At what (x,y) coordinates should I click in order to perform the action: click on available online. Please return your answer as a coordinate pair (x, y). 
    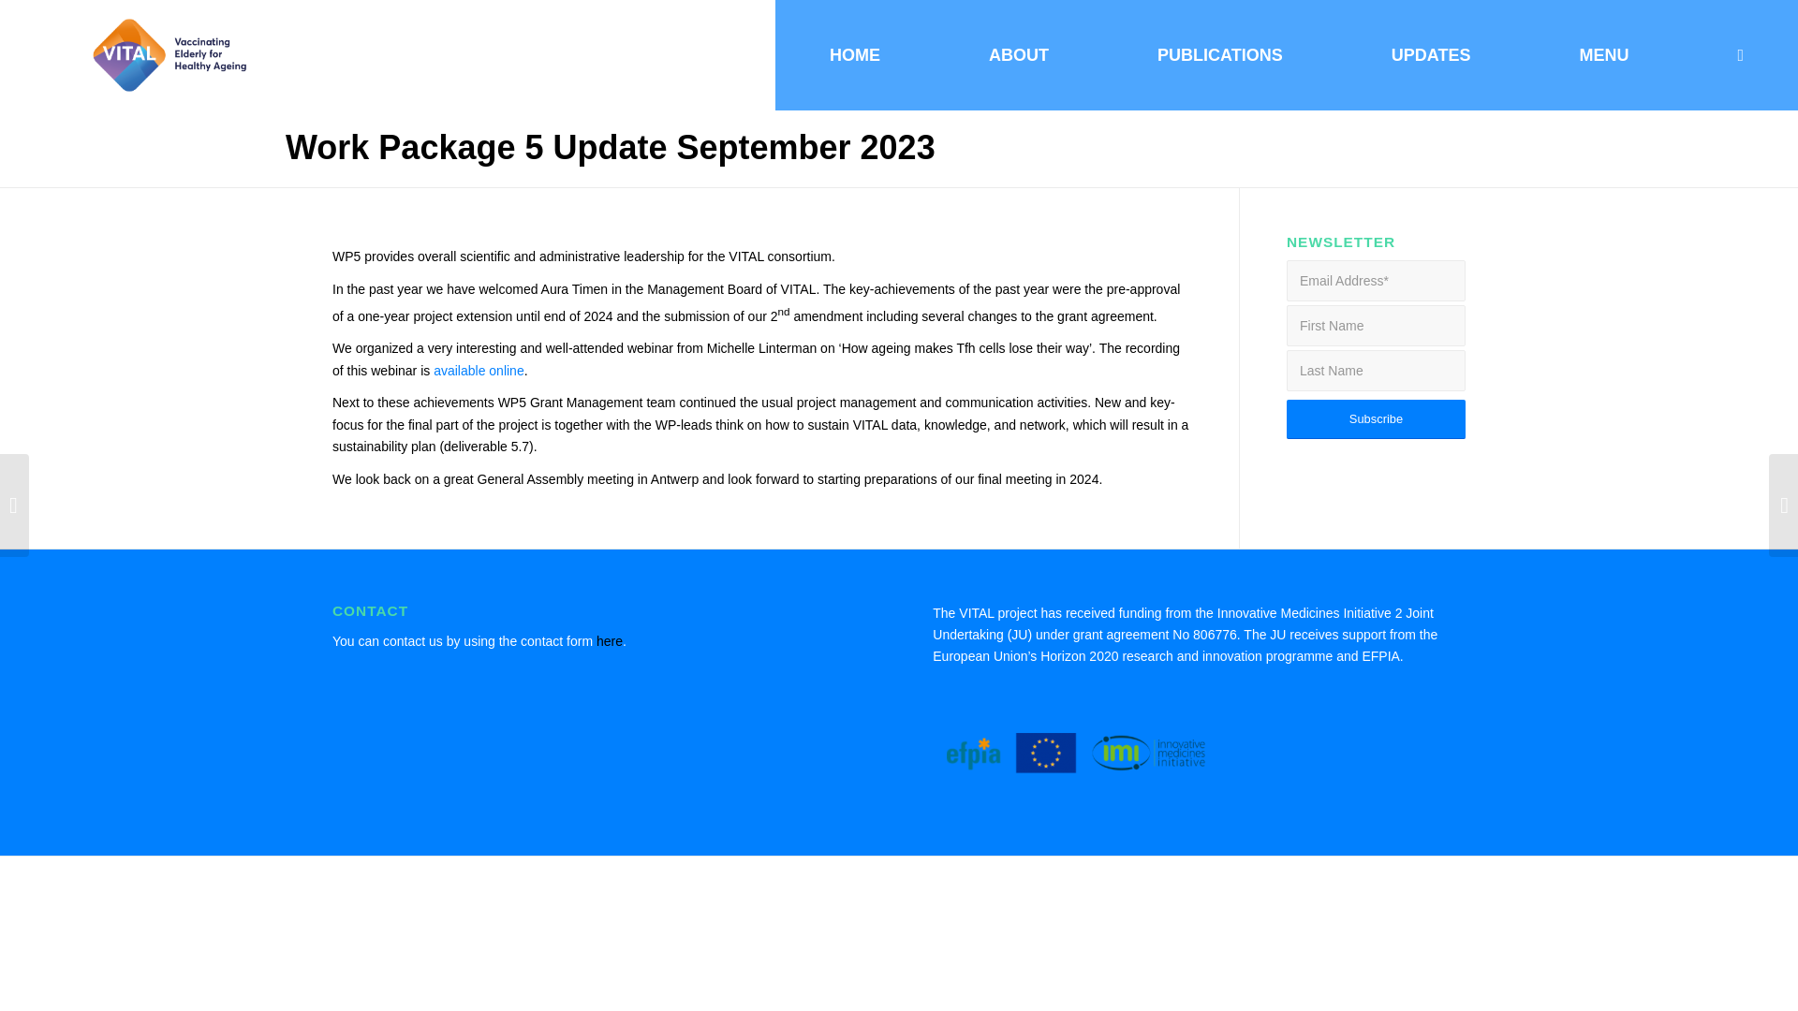
    Looking at the image, I should click on (479, 370).